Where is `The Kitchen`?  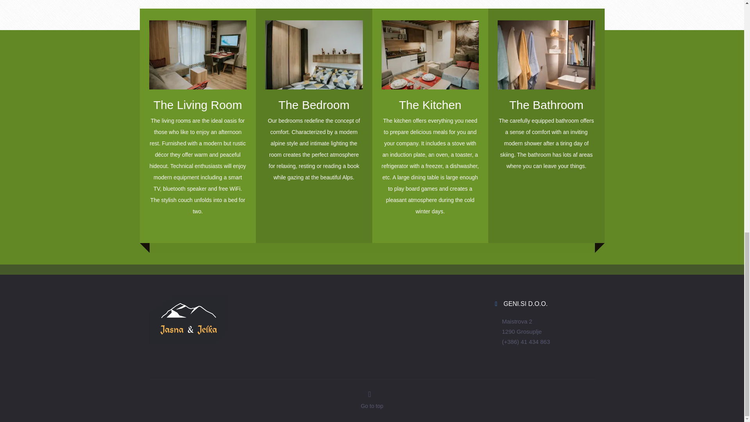 The Kitchen is located at coordinates (430, 120).